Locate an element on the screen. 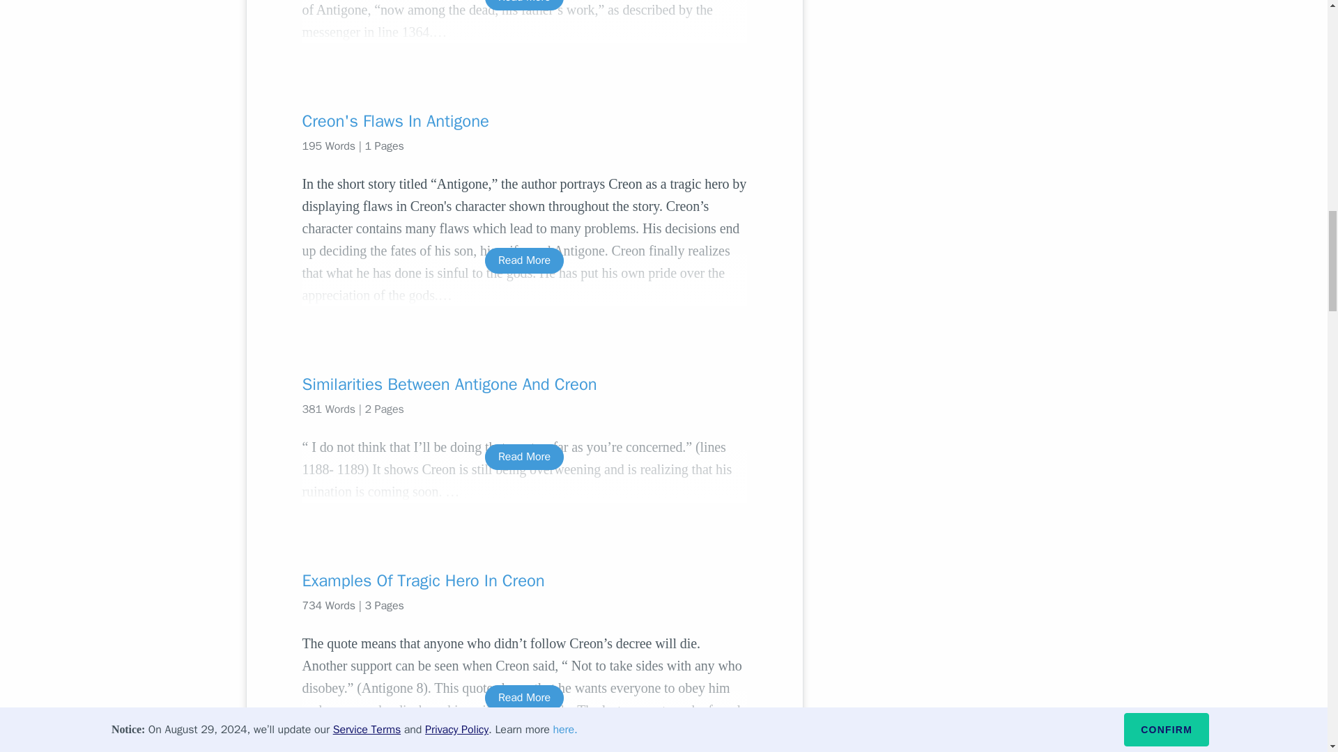  Read More is located at coordinates (524, 457).